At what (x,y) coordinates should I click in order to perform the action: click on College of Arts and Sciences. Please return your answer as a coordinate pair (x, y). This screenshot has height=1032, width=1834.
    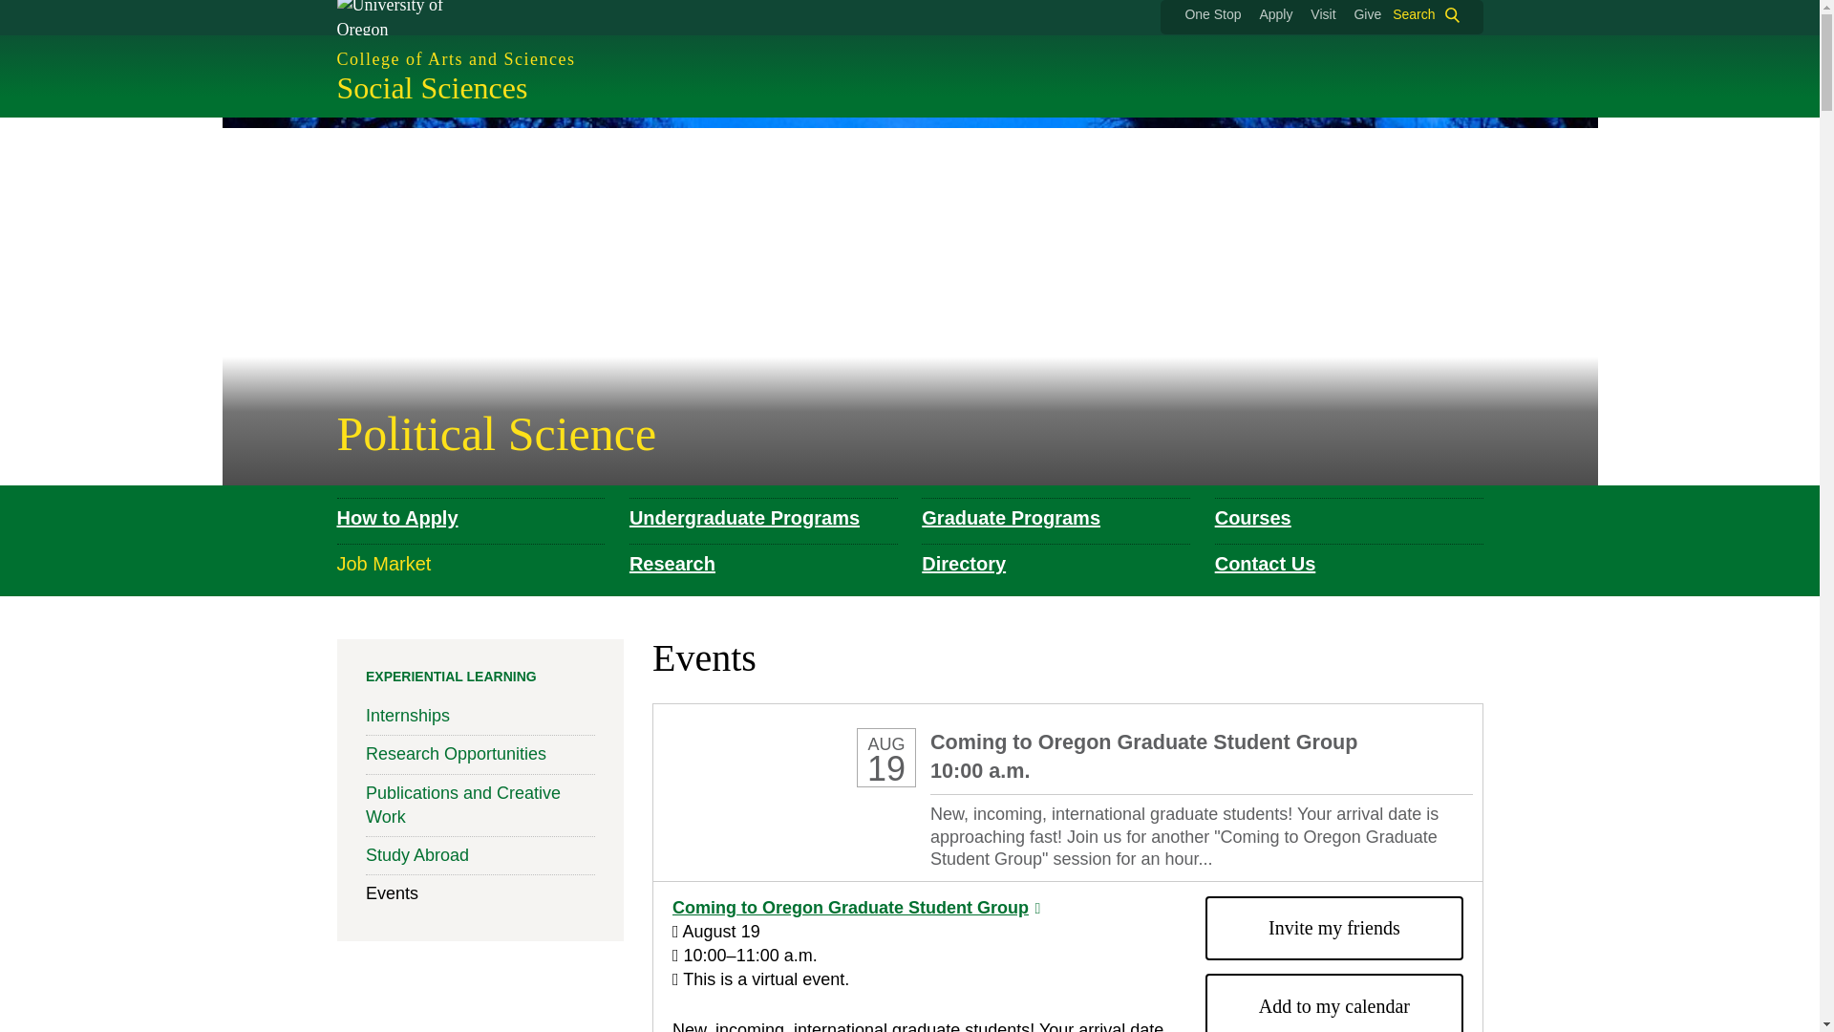
    Looking at the image, I should click on (908, 59).